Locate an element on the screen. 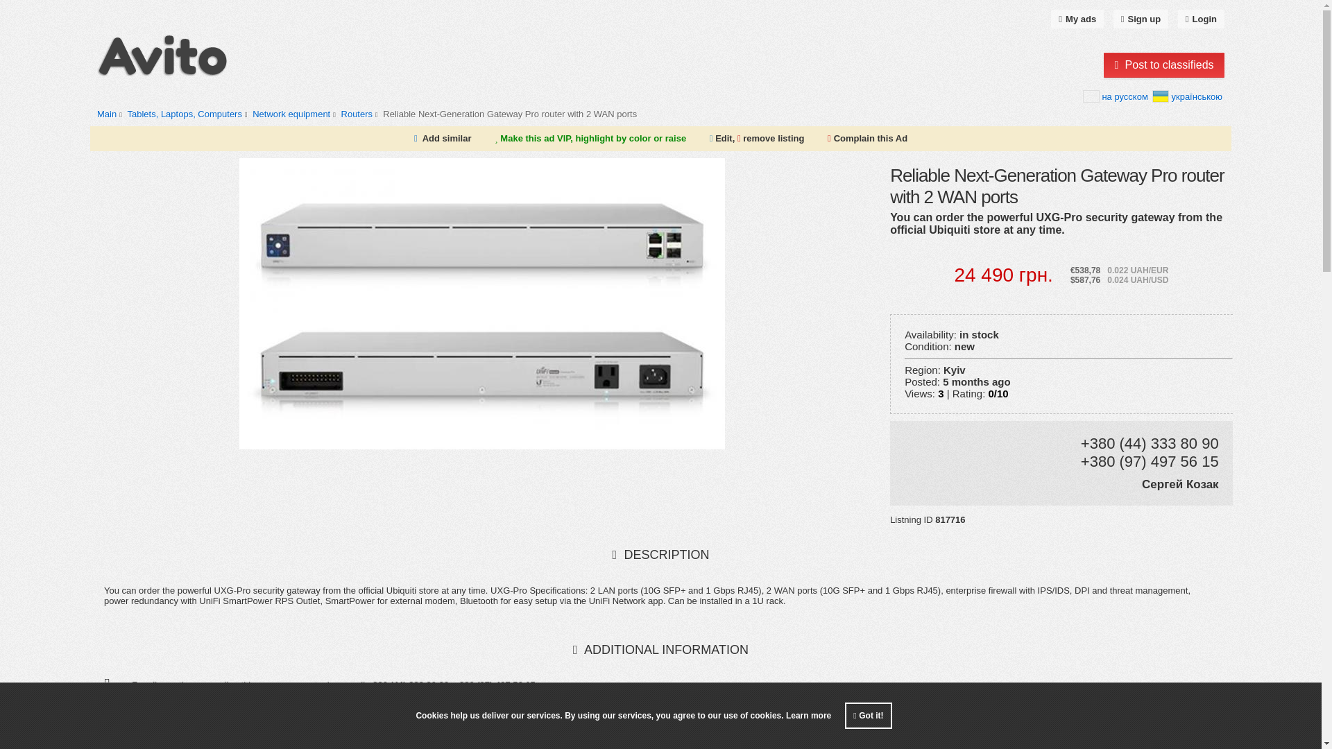 The width and height of the screenshot is (1332, 749). 129 is located at coordinates (361, 114).